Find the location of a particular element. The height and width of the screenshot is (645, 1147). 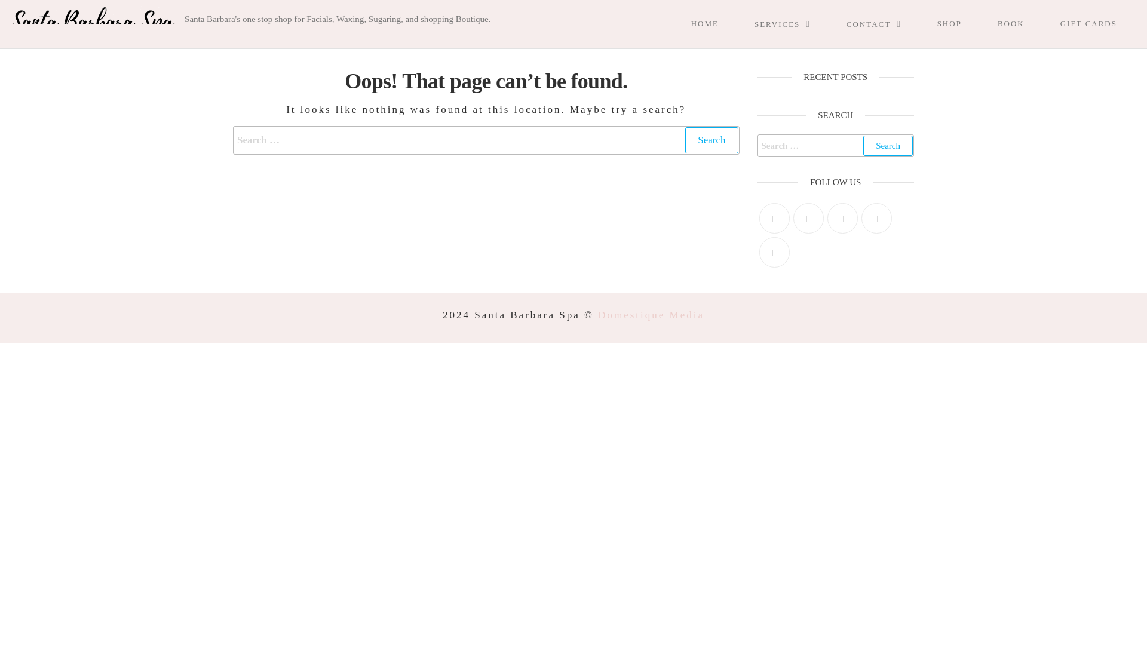

Book is located at coordinates (1023, 24).